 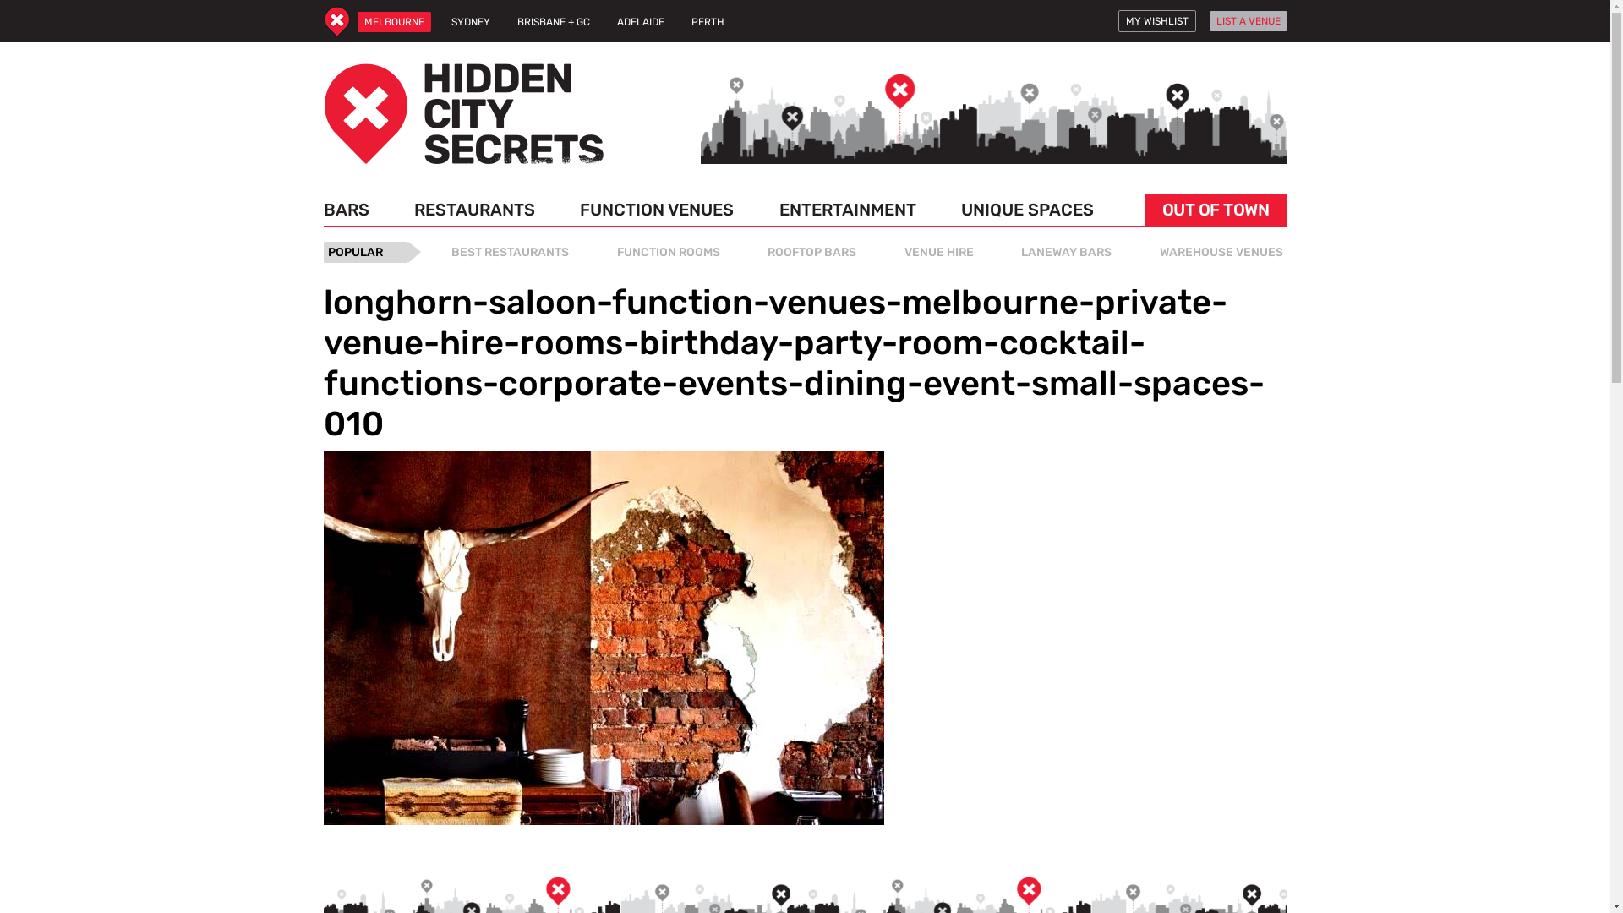 I want to click on VENUE HIRE, so click(x=938, y=252).